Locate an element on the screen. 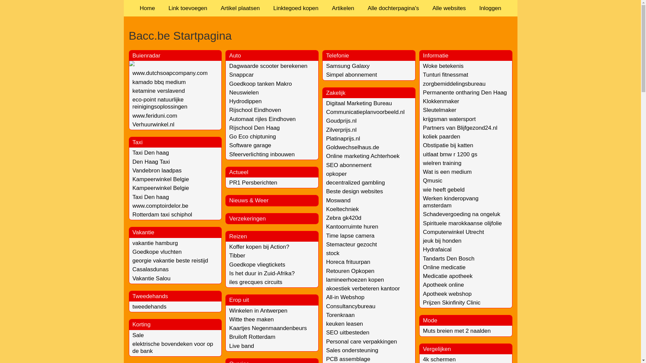  Computerwinkel Utrecht is located at coordinates (454, 232).